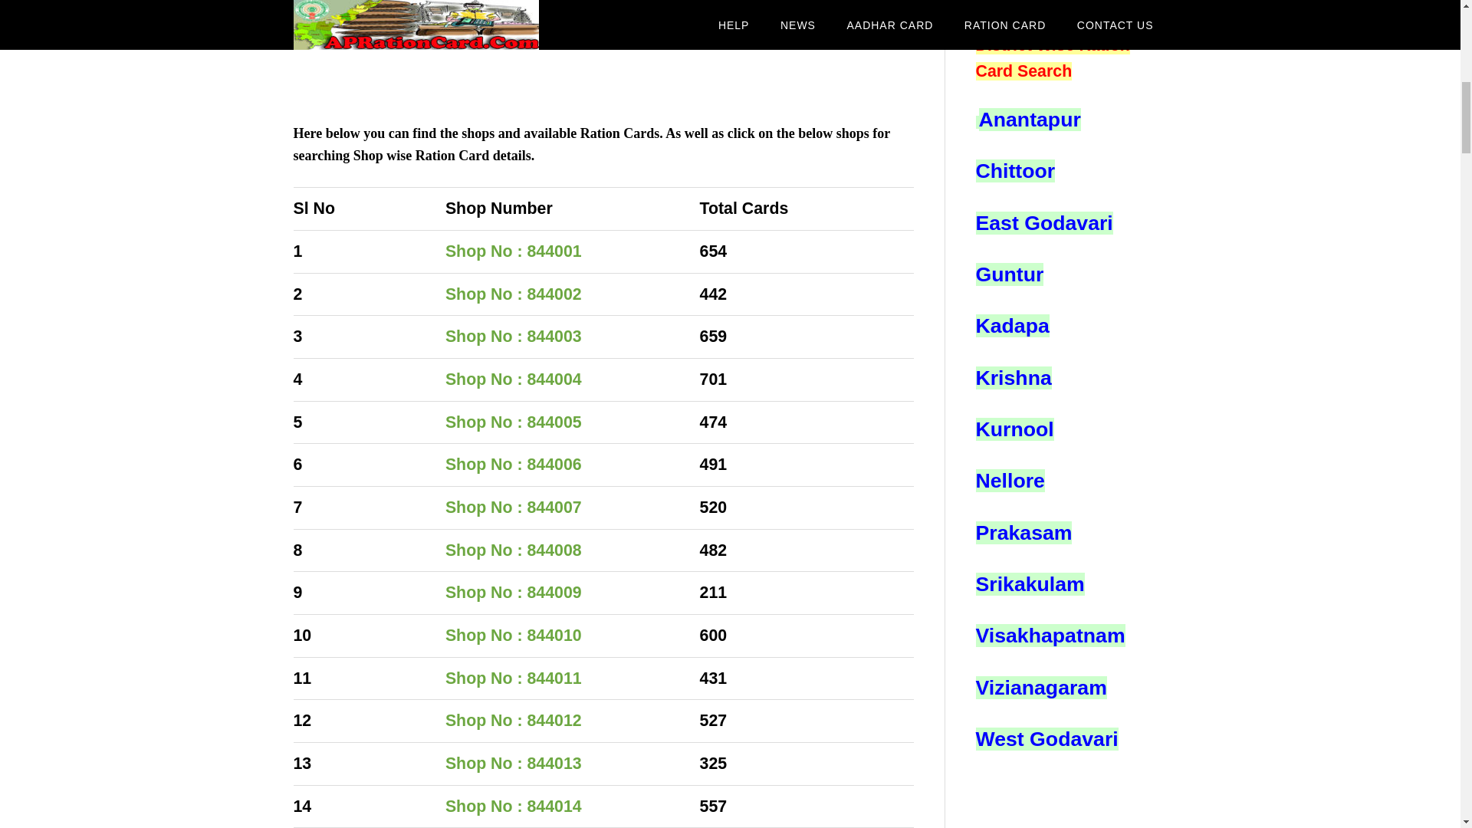 This screenshot has height=828, width=1472. I want to click on Shop No : 844009, so click(514, 593).